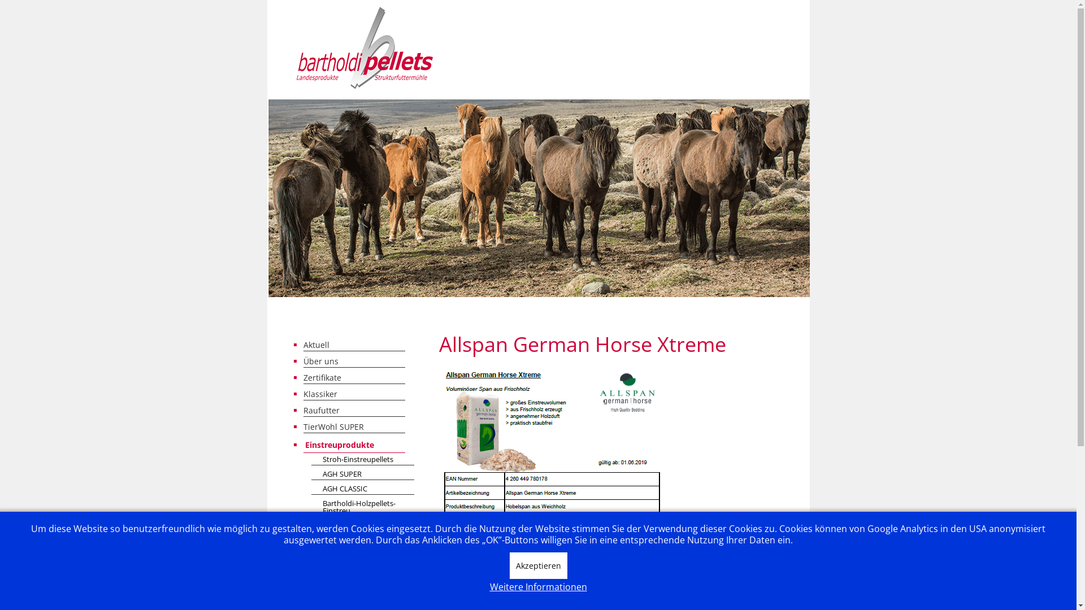 This screenshot has height=610, width=1085. What do you see at coordinates (363, 570) in the screenshot?
I see `AGH Xtreme` at bounding box center [363, 570].